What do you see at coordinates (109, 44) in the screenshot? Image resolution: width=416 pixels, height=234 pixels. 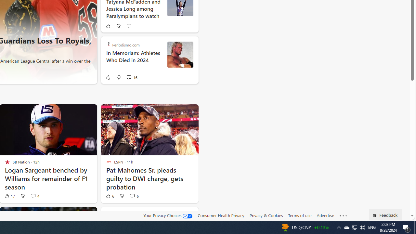 I see `Periodismo.com` at bounding box center [109, 44].